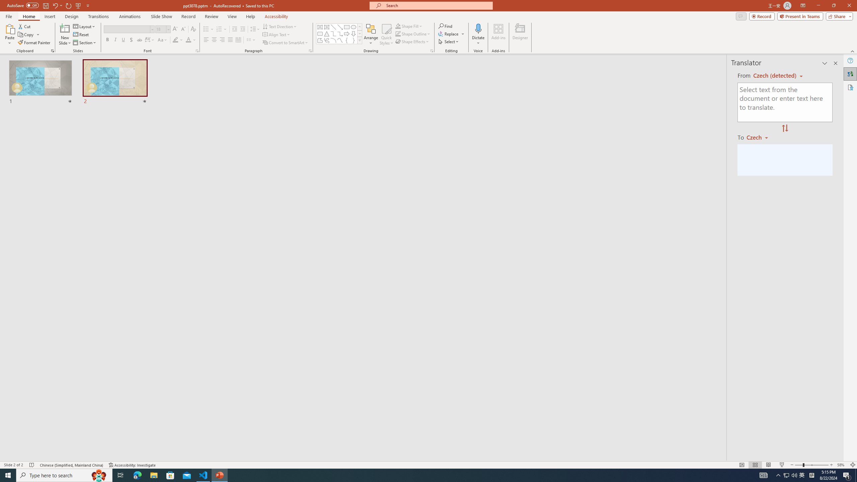  Describe the element at coordinates (347, 40) in the screenshot. I see `Left Brace` at that location.